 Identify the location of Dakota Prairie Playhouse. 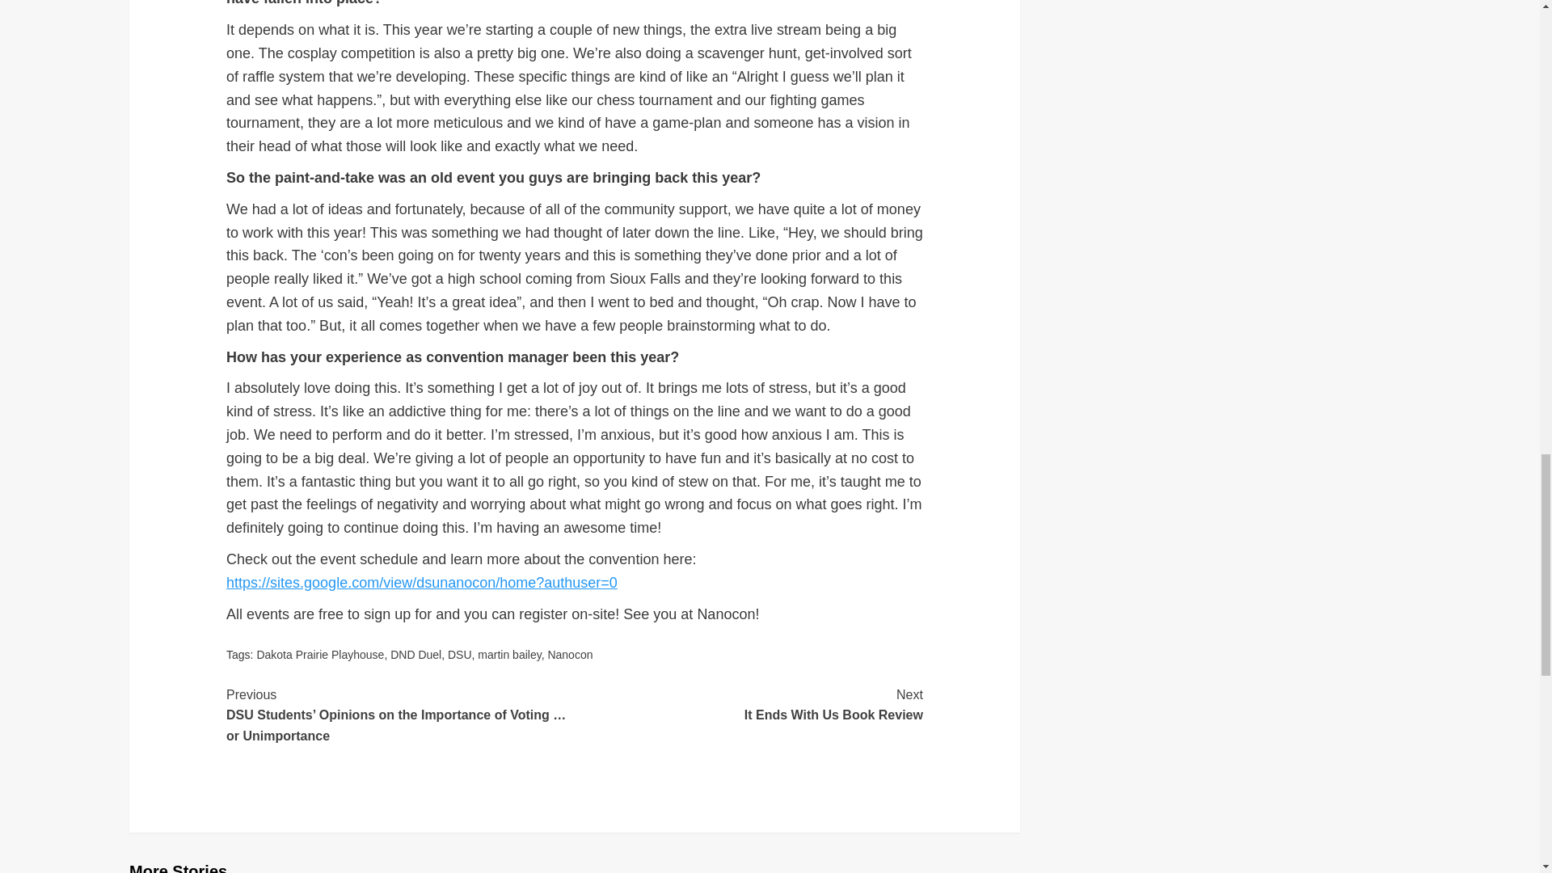
(319, 655).